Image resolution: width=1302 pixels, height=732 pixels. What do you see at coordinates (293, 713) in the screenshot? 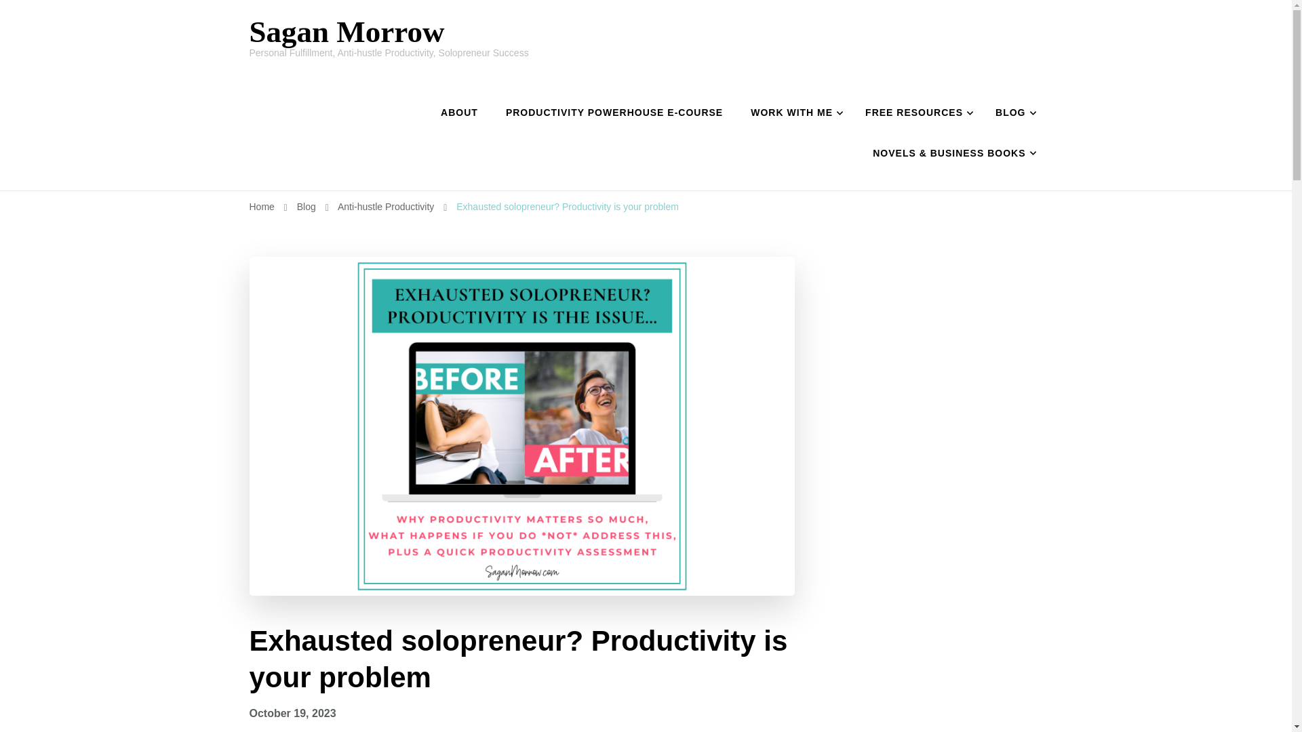
I see `October 19, 2023` at bounding box center [293, 713].